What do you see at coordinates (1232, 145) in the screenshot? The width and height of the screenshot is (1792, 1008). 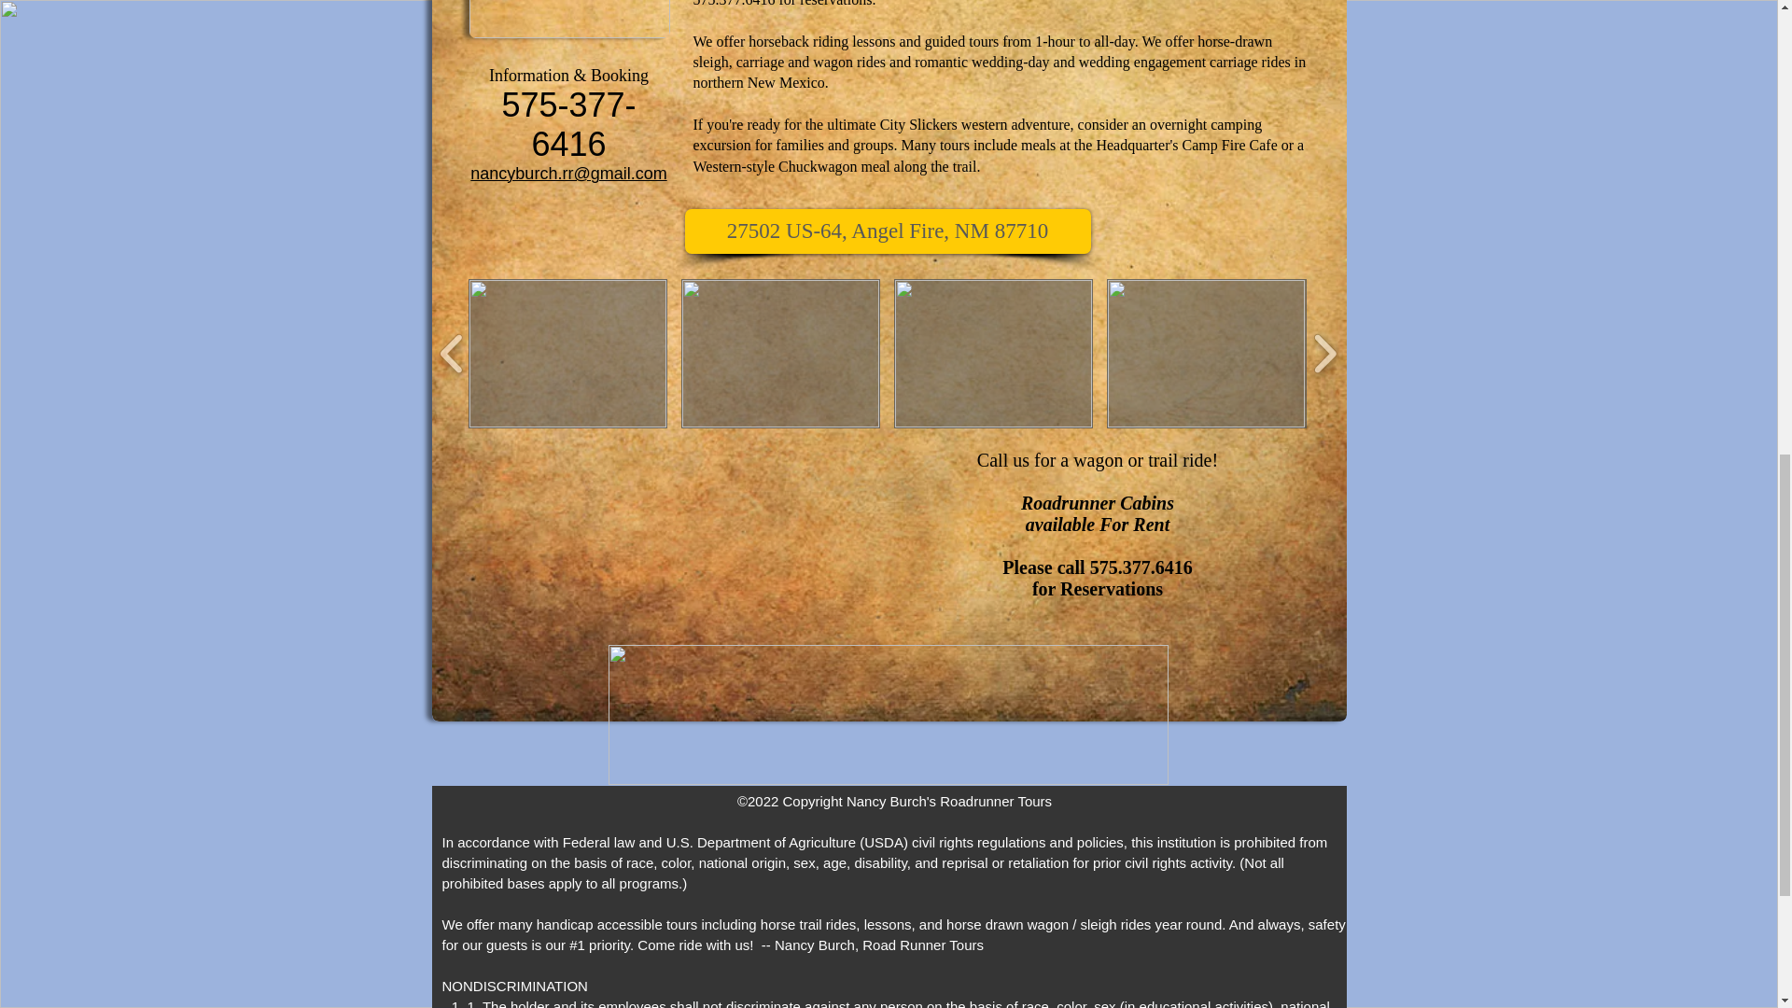 I see `Camp Fire Cafe` at bounding box center [1232, 145].